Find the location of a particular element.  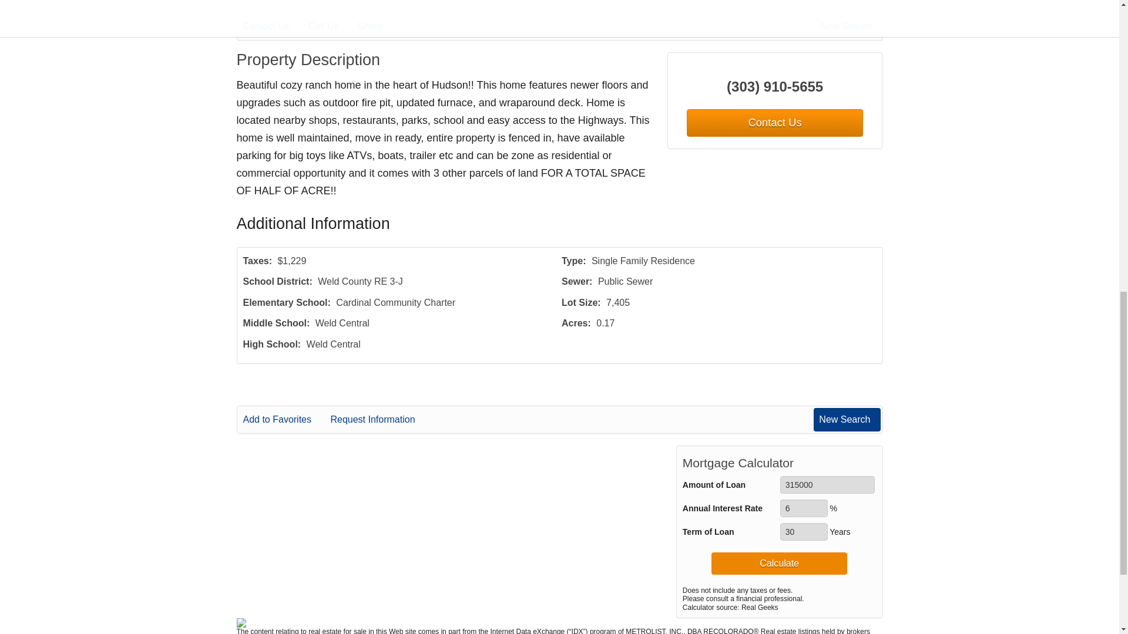

6 is located at coordinates (804, 508).